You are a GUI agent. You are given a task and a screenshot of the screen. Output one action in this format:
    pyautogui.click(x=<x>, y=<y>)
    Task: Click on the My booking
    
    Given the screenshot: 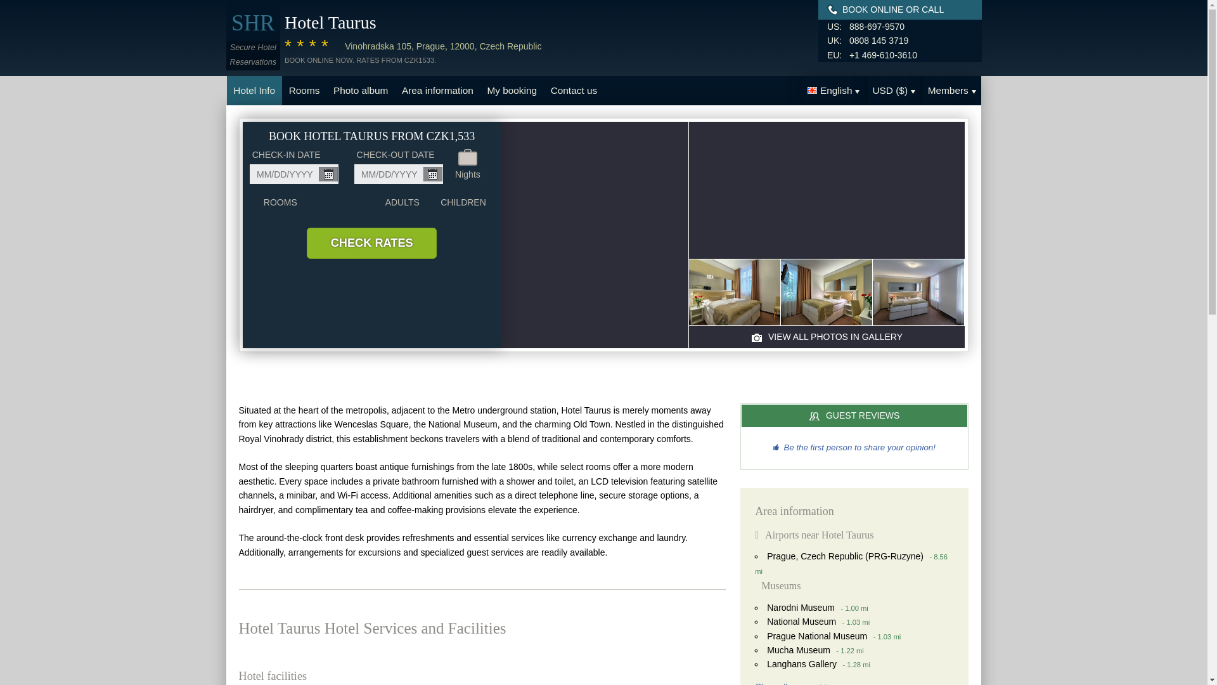 What is the action you would take?
    pyautogui.click(x=512, y=90)
    